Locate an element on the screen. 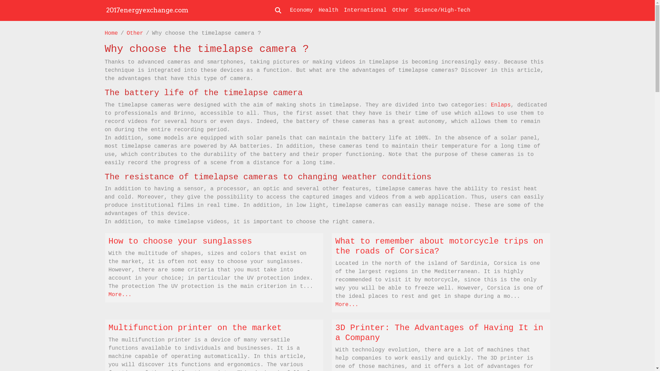 The width and height of the screenshot is (660, 371). Health is located at coordinates (329, 10).